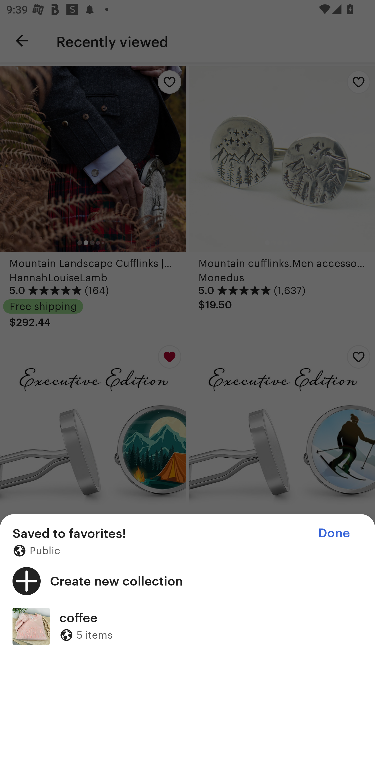  I want to click on Done, so click(334, 533).